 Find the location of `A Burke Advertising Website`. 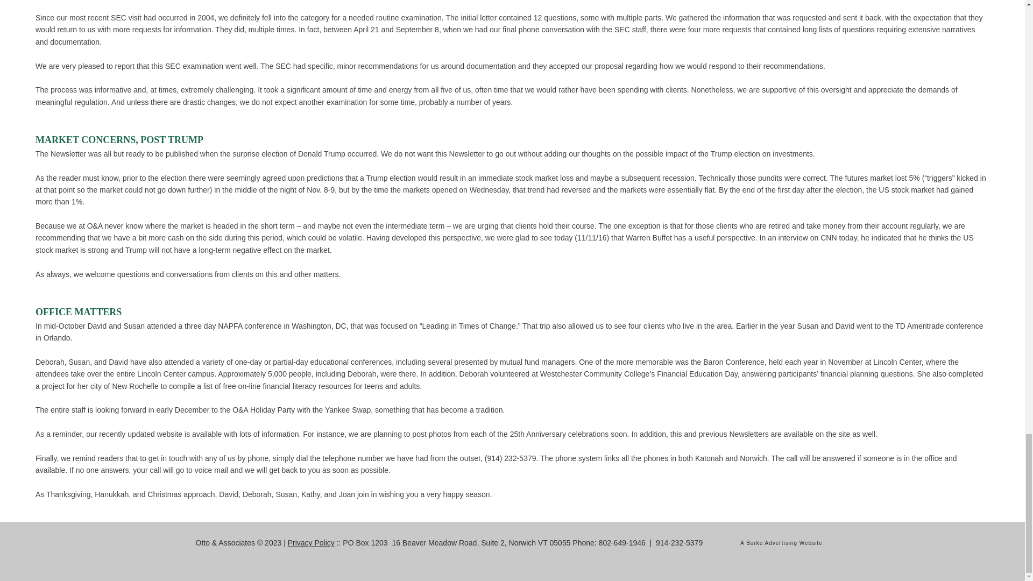

A Burke Advertising Website is located at coordinates (781, 543).